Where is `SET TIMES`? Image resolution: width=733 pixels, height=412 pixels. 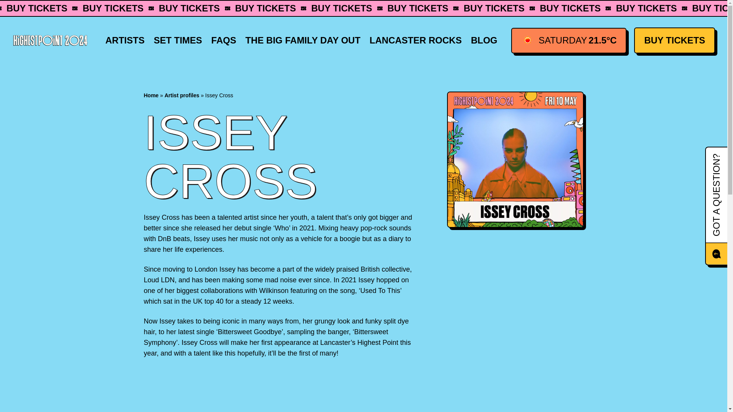
SET TIMES is located at coordinates (178, 40).